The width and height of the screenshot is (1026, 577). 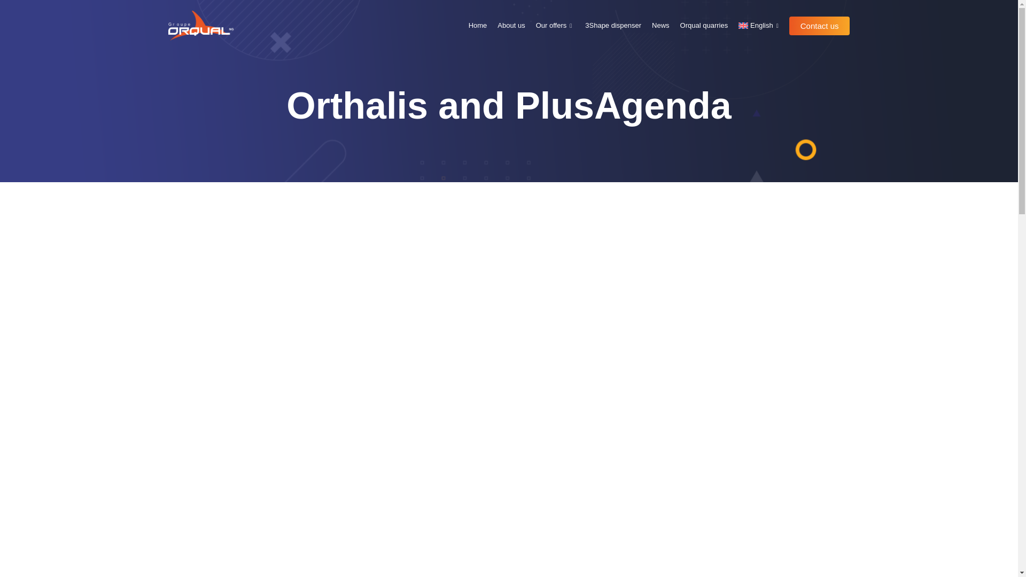 What do you see at coordinates (511, 26) in the screenshot?
I see `About us` at bounding box center [511, 26].